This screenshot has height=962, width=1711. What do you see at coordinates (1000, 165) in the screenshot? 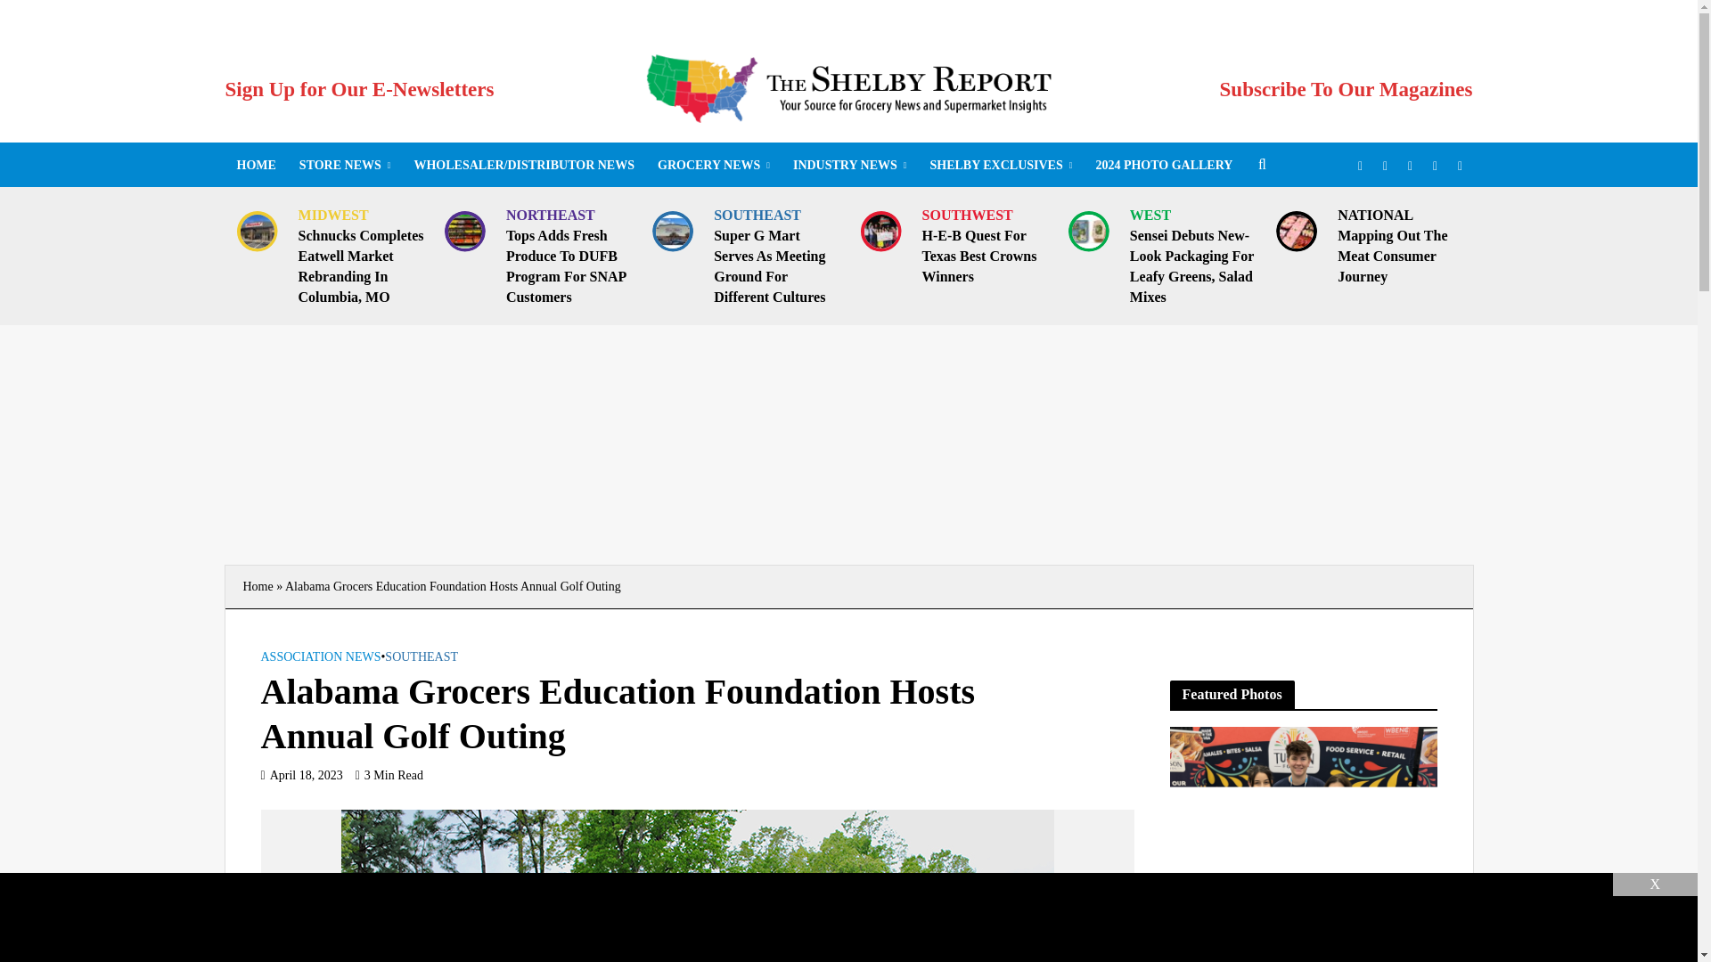
I see `SHELBY EXCLUSIVES` at bounding box center [1000, 165].